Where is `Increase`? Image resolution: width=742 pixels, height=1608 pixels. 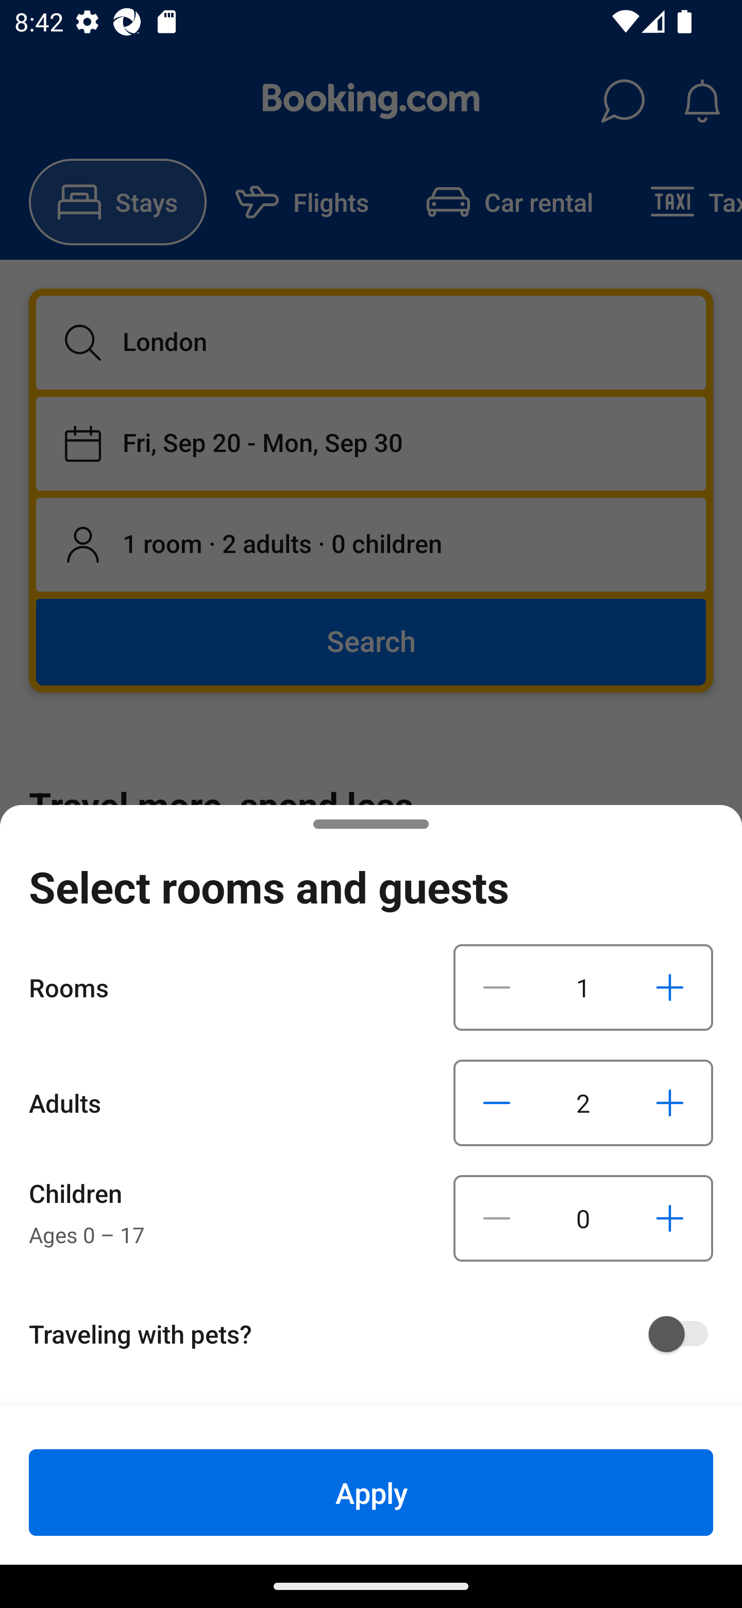 Increase is located at coordinates (669, 1218).